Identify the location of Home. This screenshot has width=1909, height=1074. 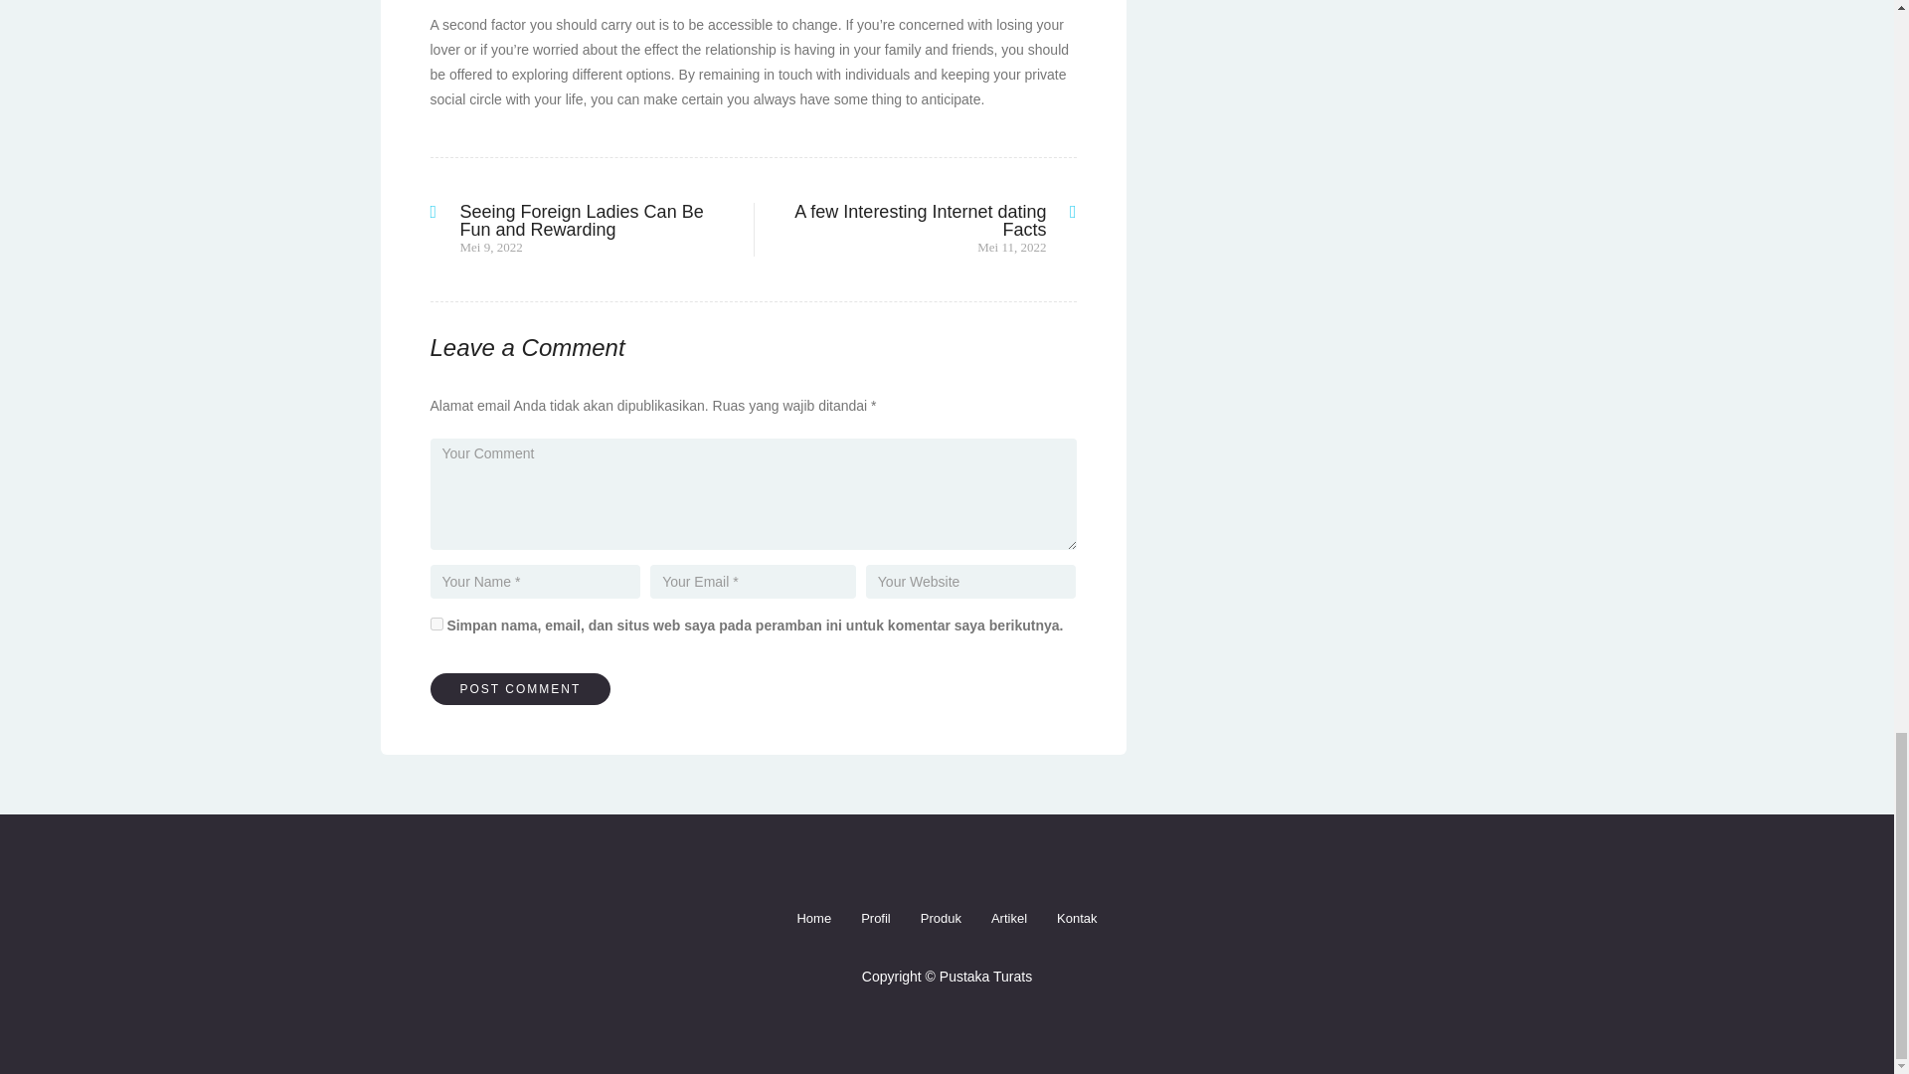
(813, 919).